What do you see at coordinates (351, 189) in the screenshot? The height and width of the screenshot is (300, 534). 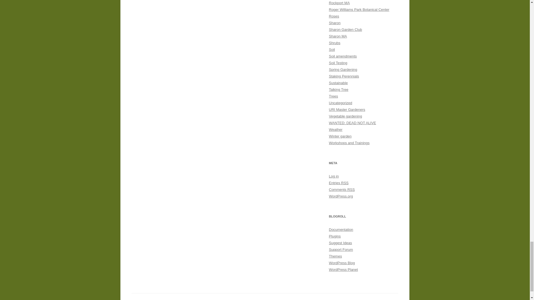 I see `Really Simple Syndication` at bounding box center [351, 189].